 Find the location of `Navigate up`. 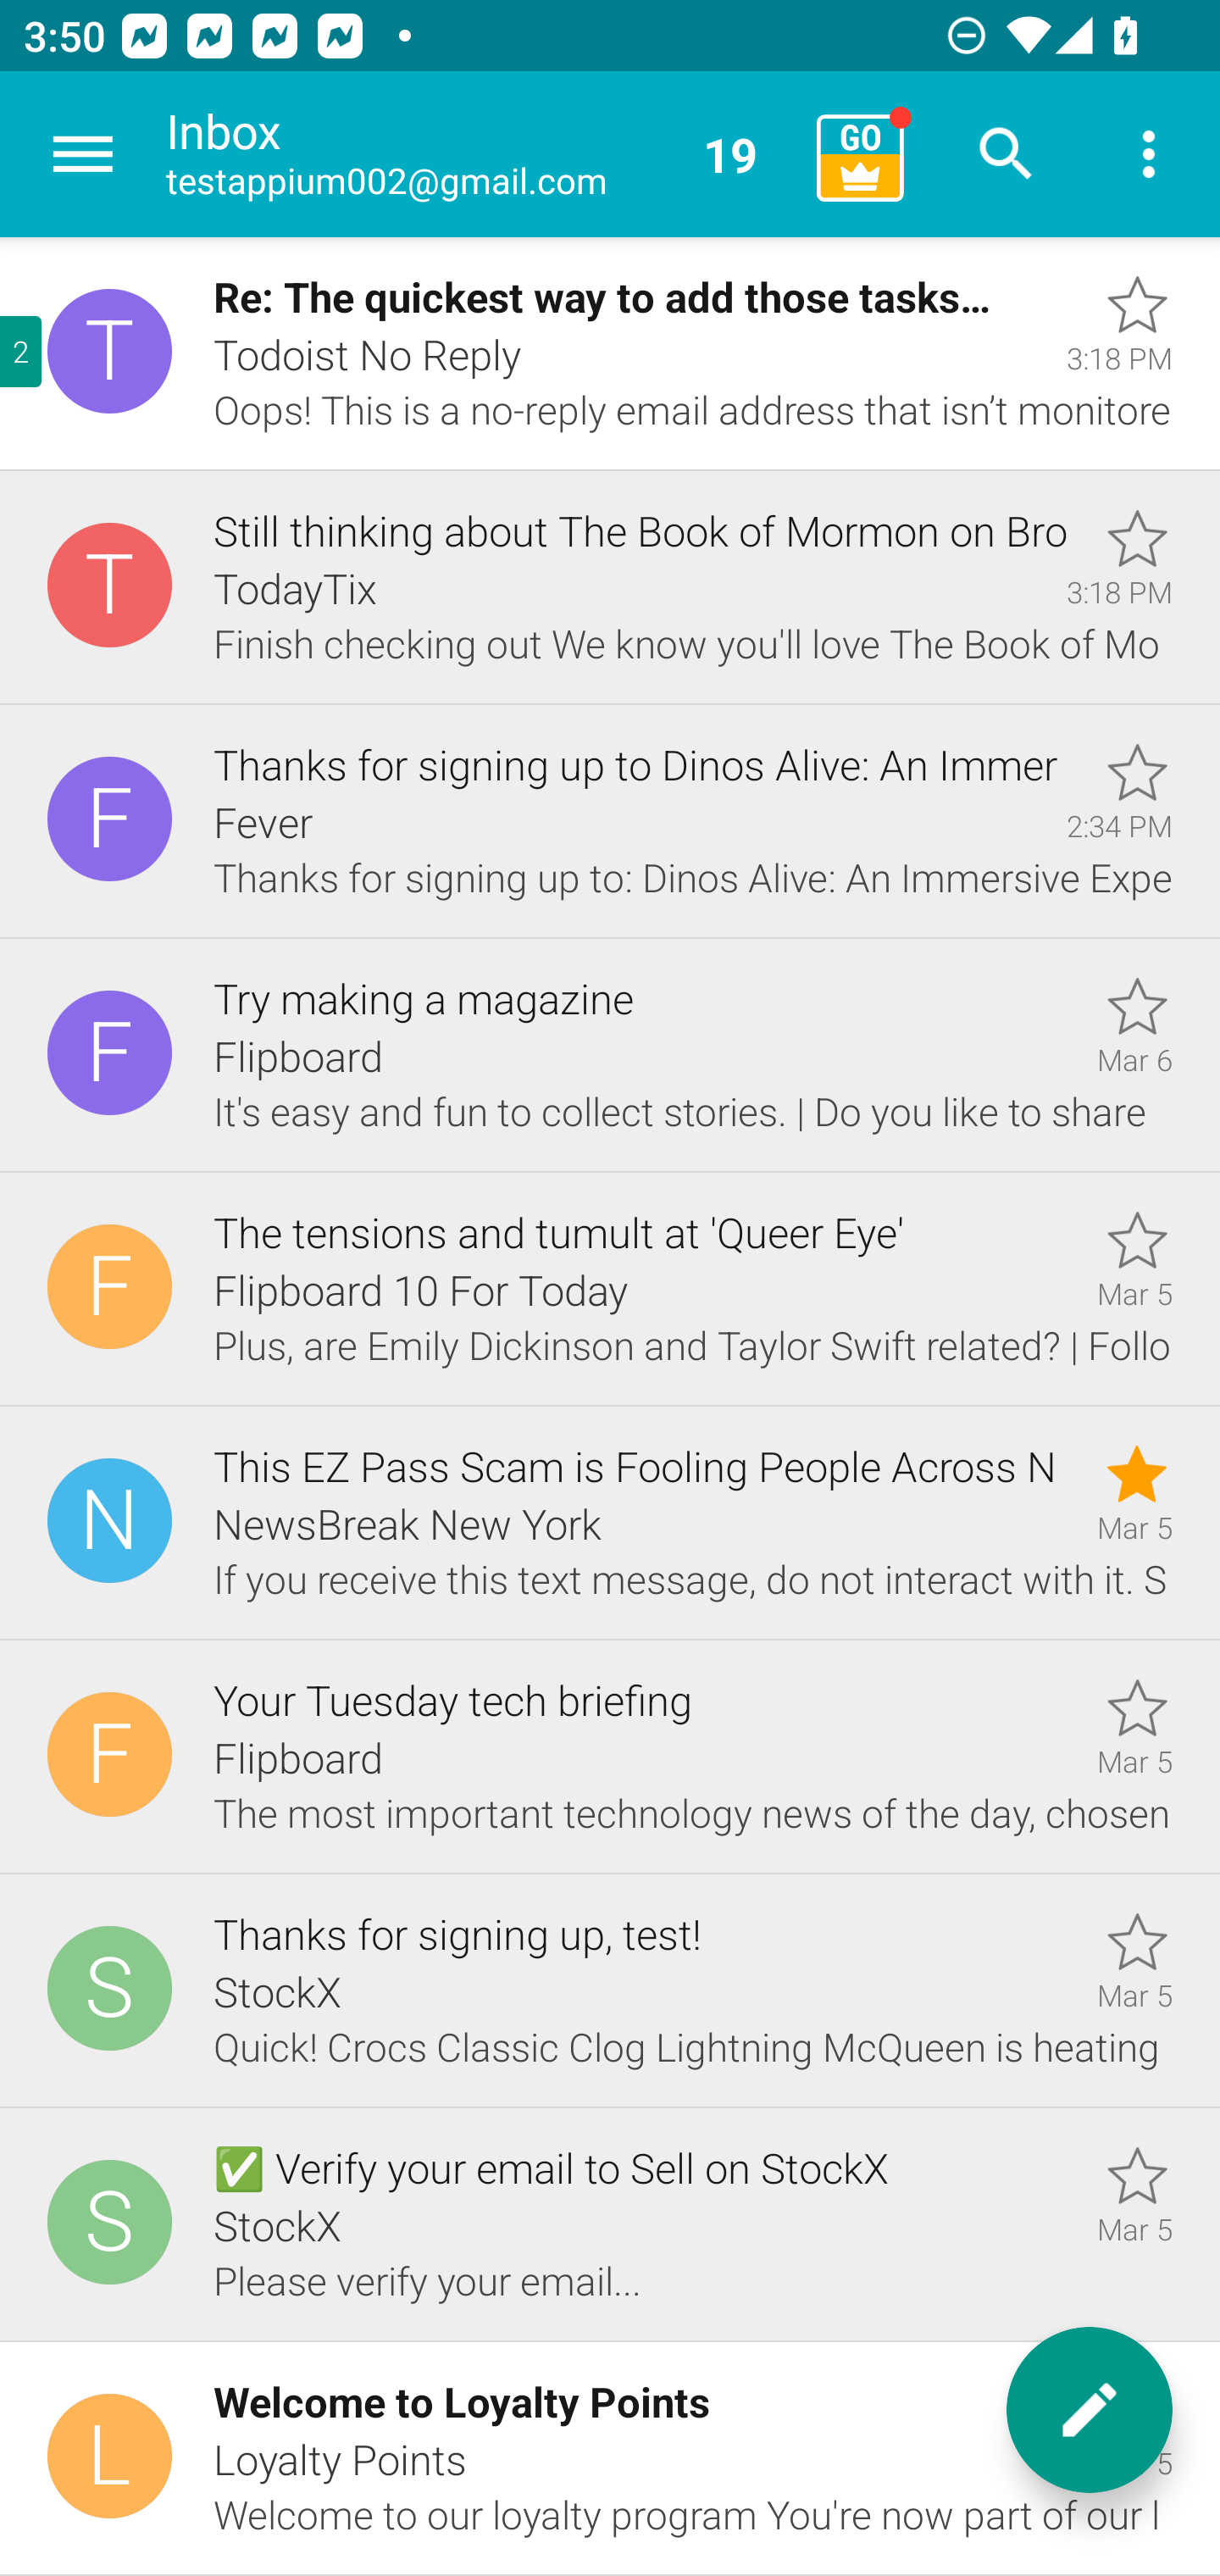

Navigate up is located at coordinates (83, 154).